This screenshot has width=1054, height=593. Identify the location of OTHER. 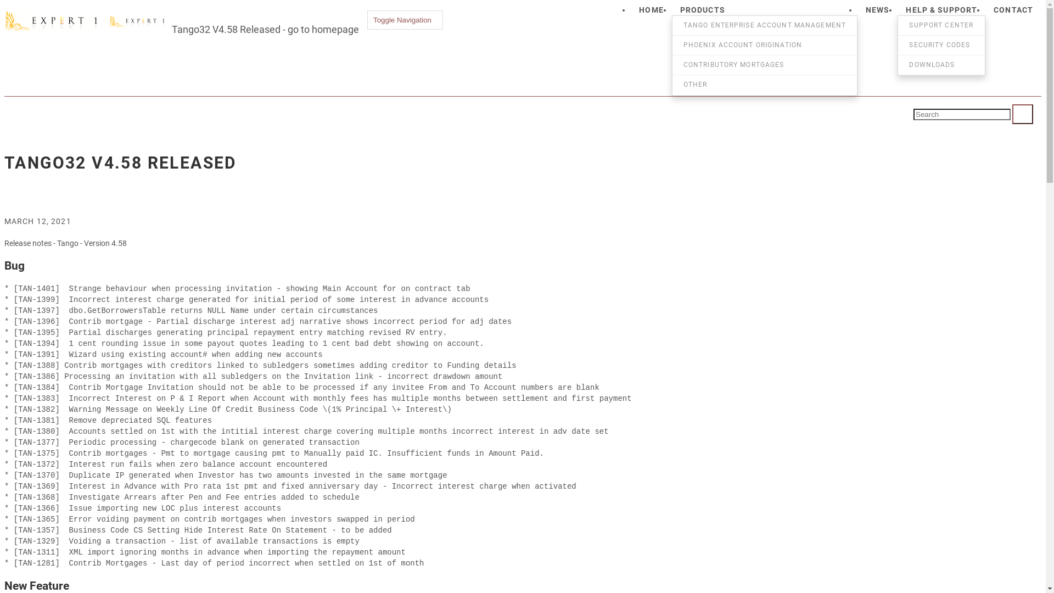
(765, 85).